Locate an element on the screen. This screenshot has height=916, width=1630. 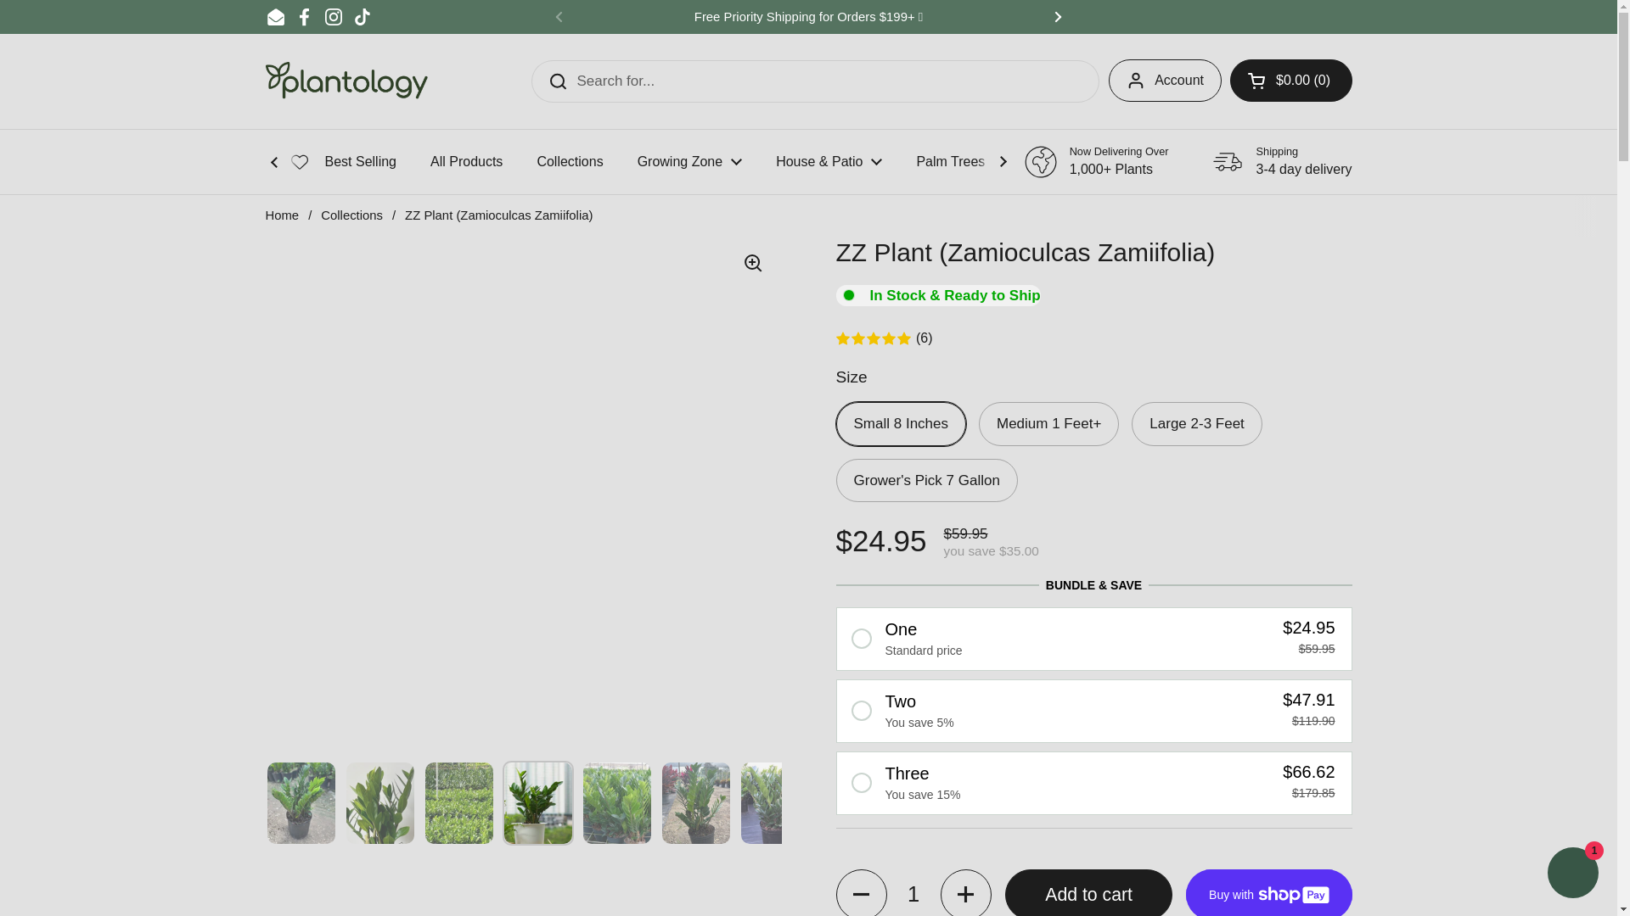
Email is located at coordinates (275, 17).